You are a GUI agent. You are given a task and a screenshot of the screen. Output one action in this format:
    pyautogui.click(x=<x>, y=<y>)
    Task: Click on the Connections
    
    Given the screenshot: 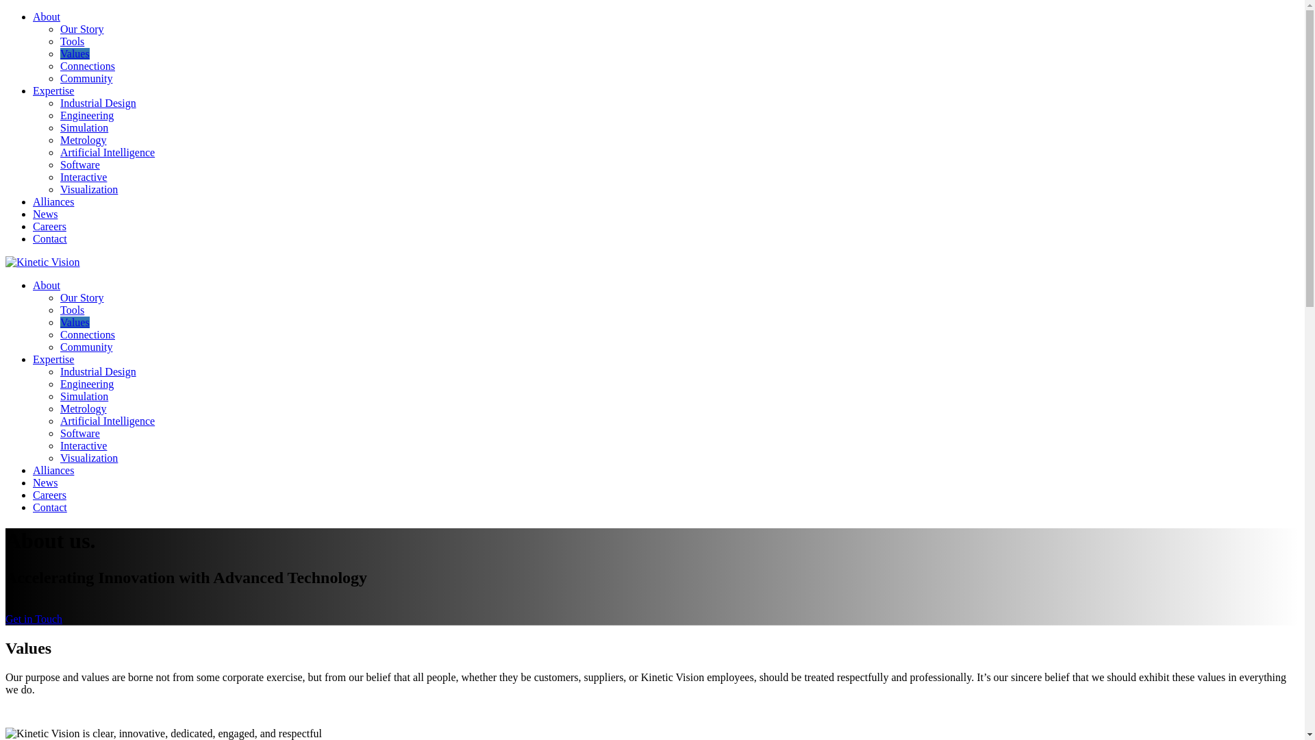 What is the action you would take?
    pyautogui.click(x=88, y=334)
    